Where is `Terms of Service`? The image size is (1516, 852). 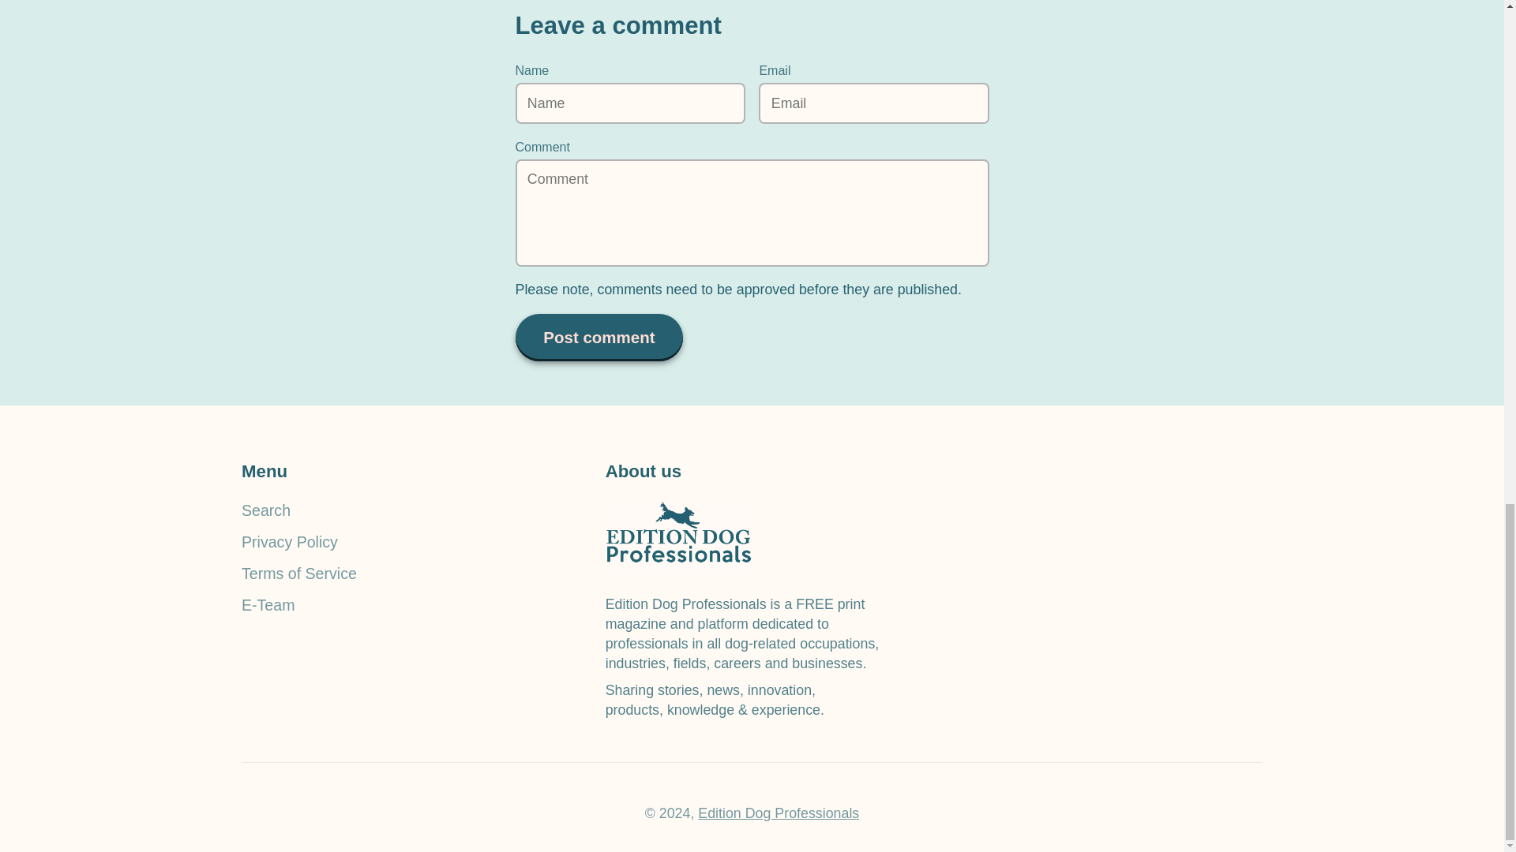 Terms of Service is located at coordinates (388, 573).